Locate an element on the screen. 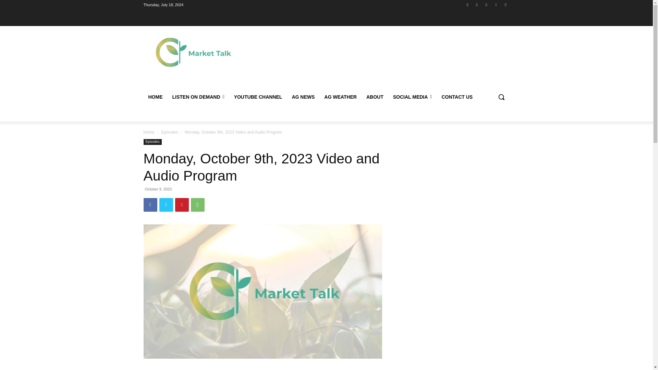 The image size is (658, 370). Twitter is located at coordinates (486, 4).